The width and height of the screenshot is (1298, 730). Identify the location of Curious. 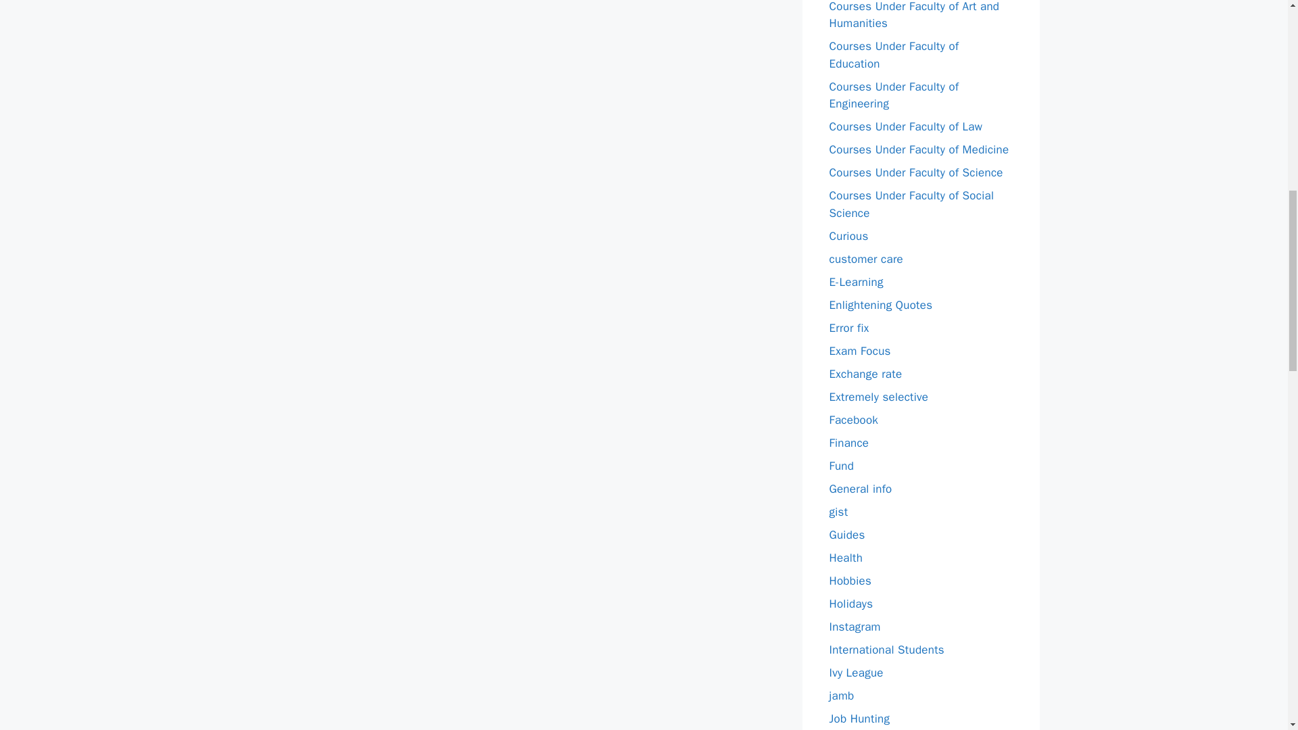
(848, 235).